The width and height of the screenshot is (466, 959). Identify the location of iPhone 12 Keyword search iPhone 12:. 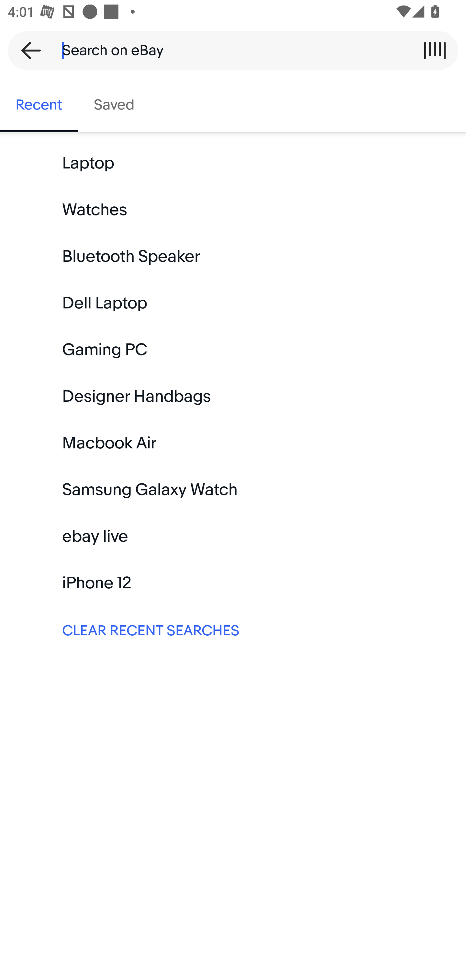
(233, 583).